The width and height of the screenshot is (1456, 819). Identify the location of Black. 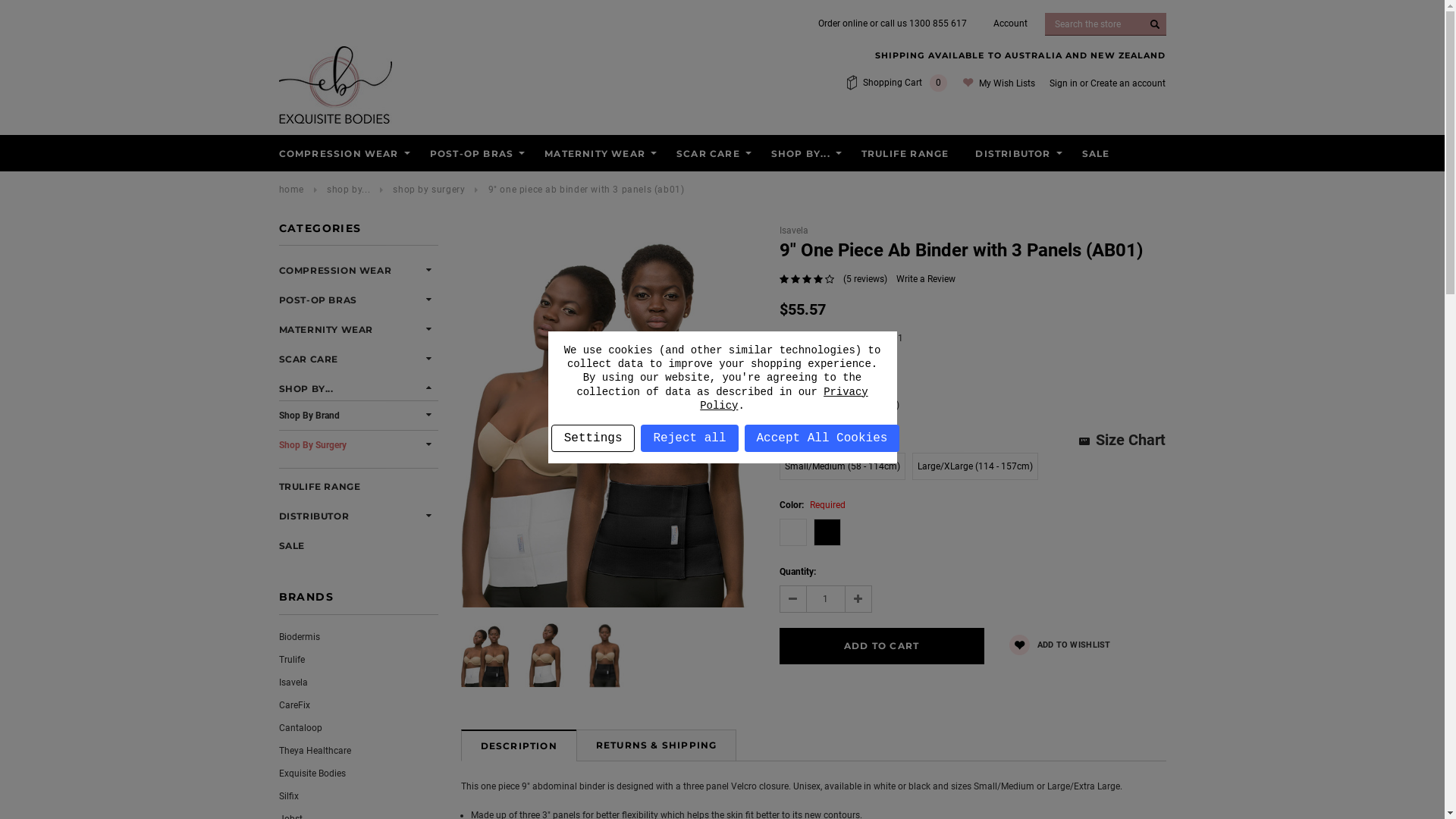
(827, 532).